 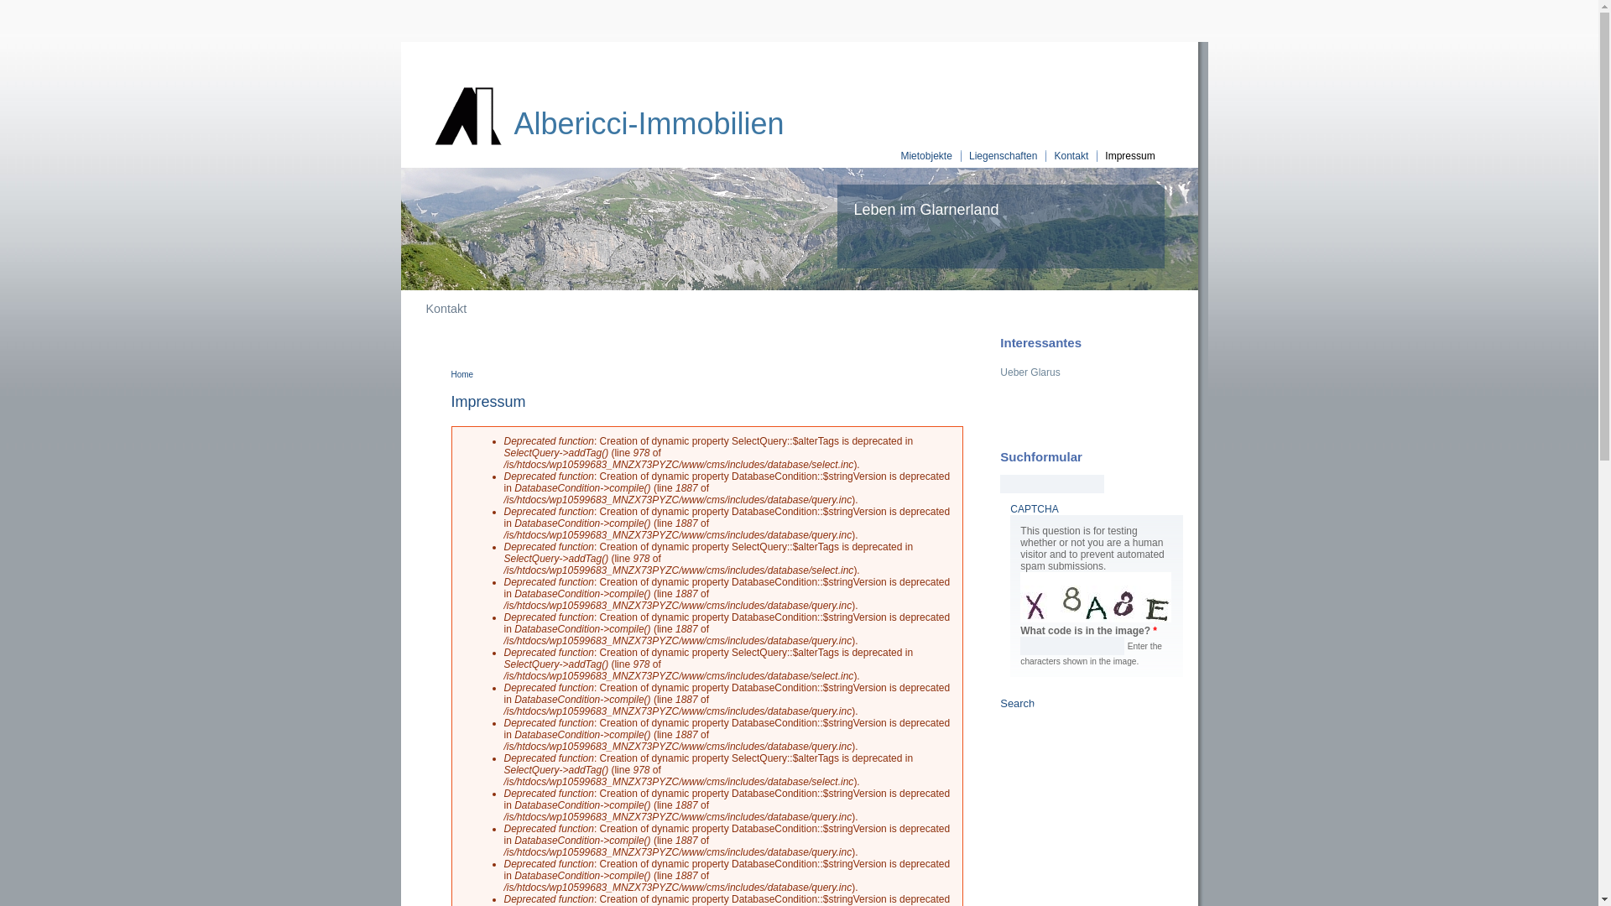 I want to click on Search, so click(x=1017, y=703).